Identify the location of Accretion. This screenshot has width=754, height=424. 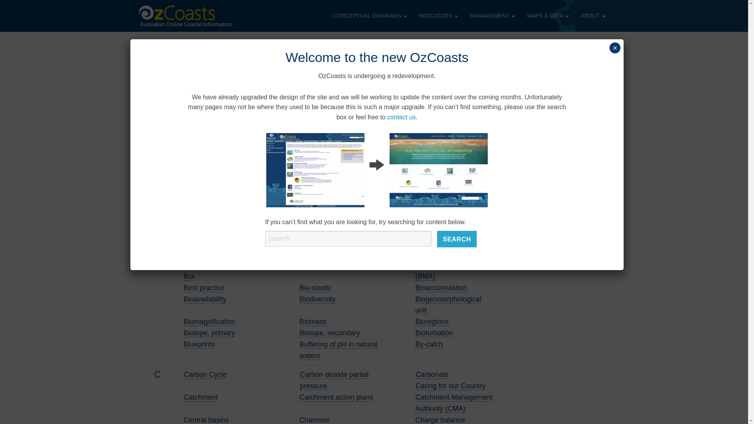
(315, 144).